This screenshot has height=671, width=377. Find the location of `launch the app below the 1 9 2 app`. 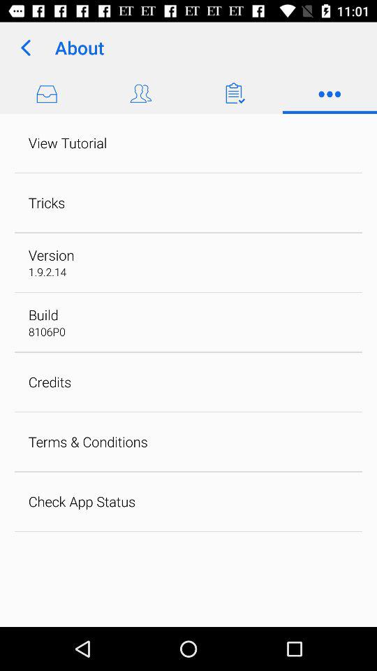

launch the app below the 1 9 2 app is located at coordinates (43, 315).